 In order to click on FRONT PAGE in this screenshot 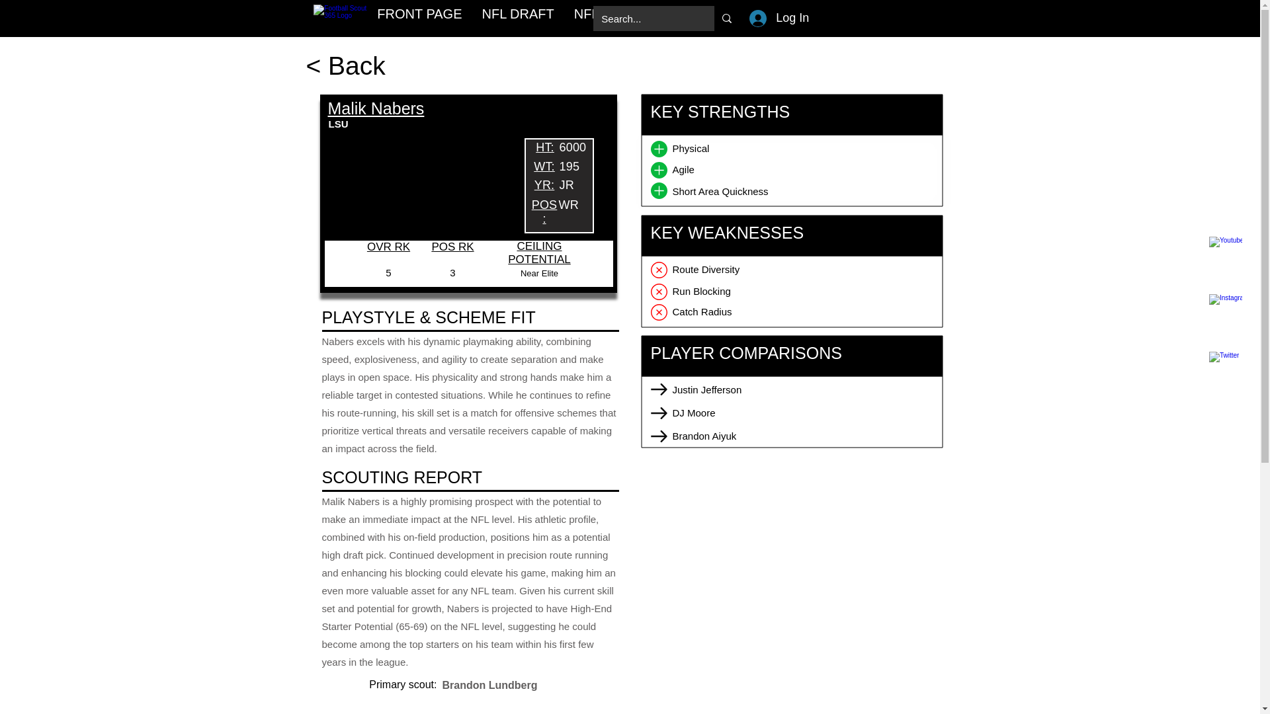, I will do `click(419, 17)`.